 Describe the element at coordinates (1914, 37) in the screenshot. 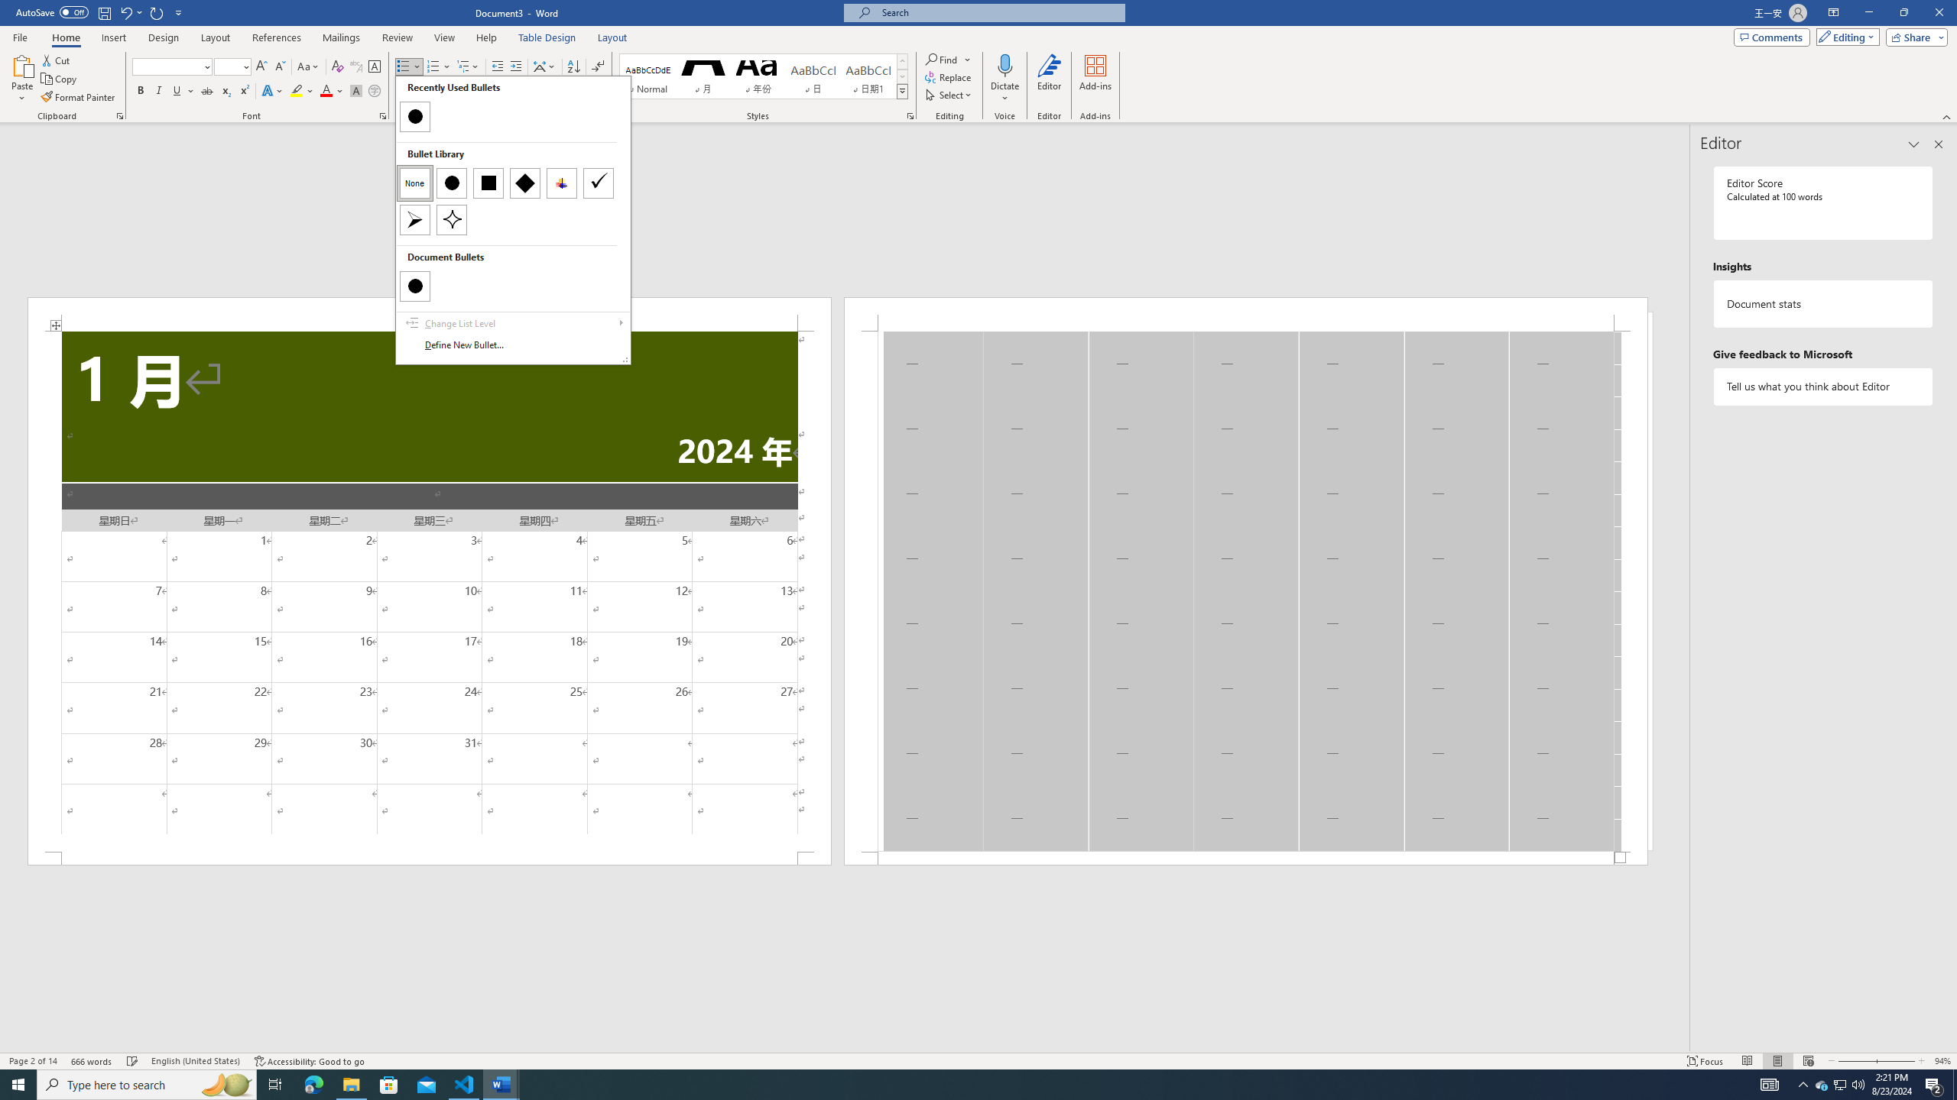

I see `Share` at that location.